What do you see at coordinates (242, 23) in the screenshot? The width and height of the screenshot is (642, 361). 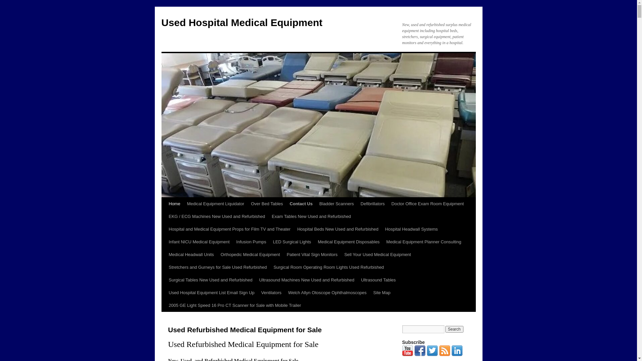 I see `Used Hospital Medical Equipment` at bounding box center [242, 23].